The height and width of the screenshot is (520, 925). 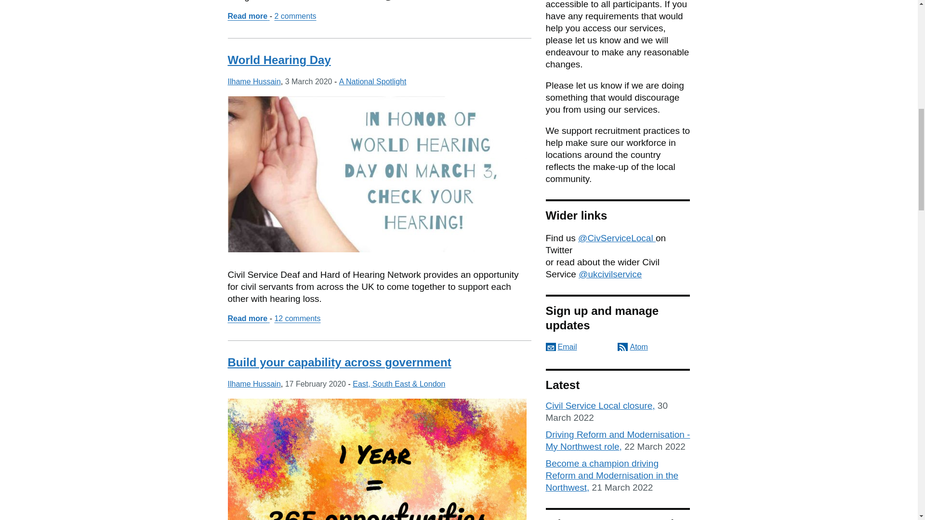 I want to click on A National Spotlight, so click(x=253, y=384).